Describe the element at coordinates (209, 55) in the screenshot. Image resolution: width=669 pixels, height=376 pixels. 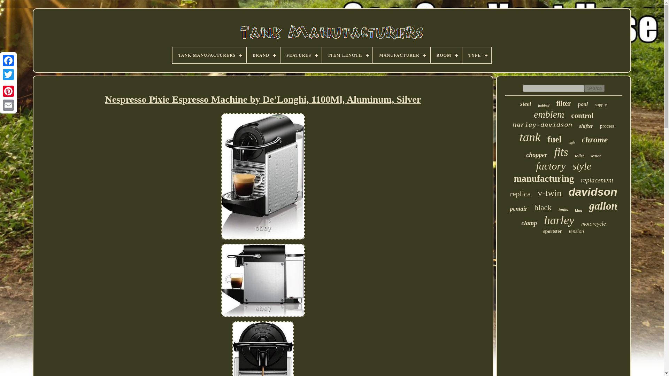
I see `TANK MANUFACTURERS` at that location.